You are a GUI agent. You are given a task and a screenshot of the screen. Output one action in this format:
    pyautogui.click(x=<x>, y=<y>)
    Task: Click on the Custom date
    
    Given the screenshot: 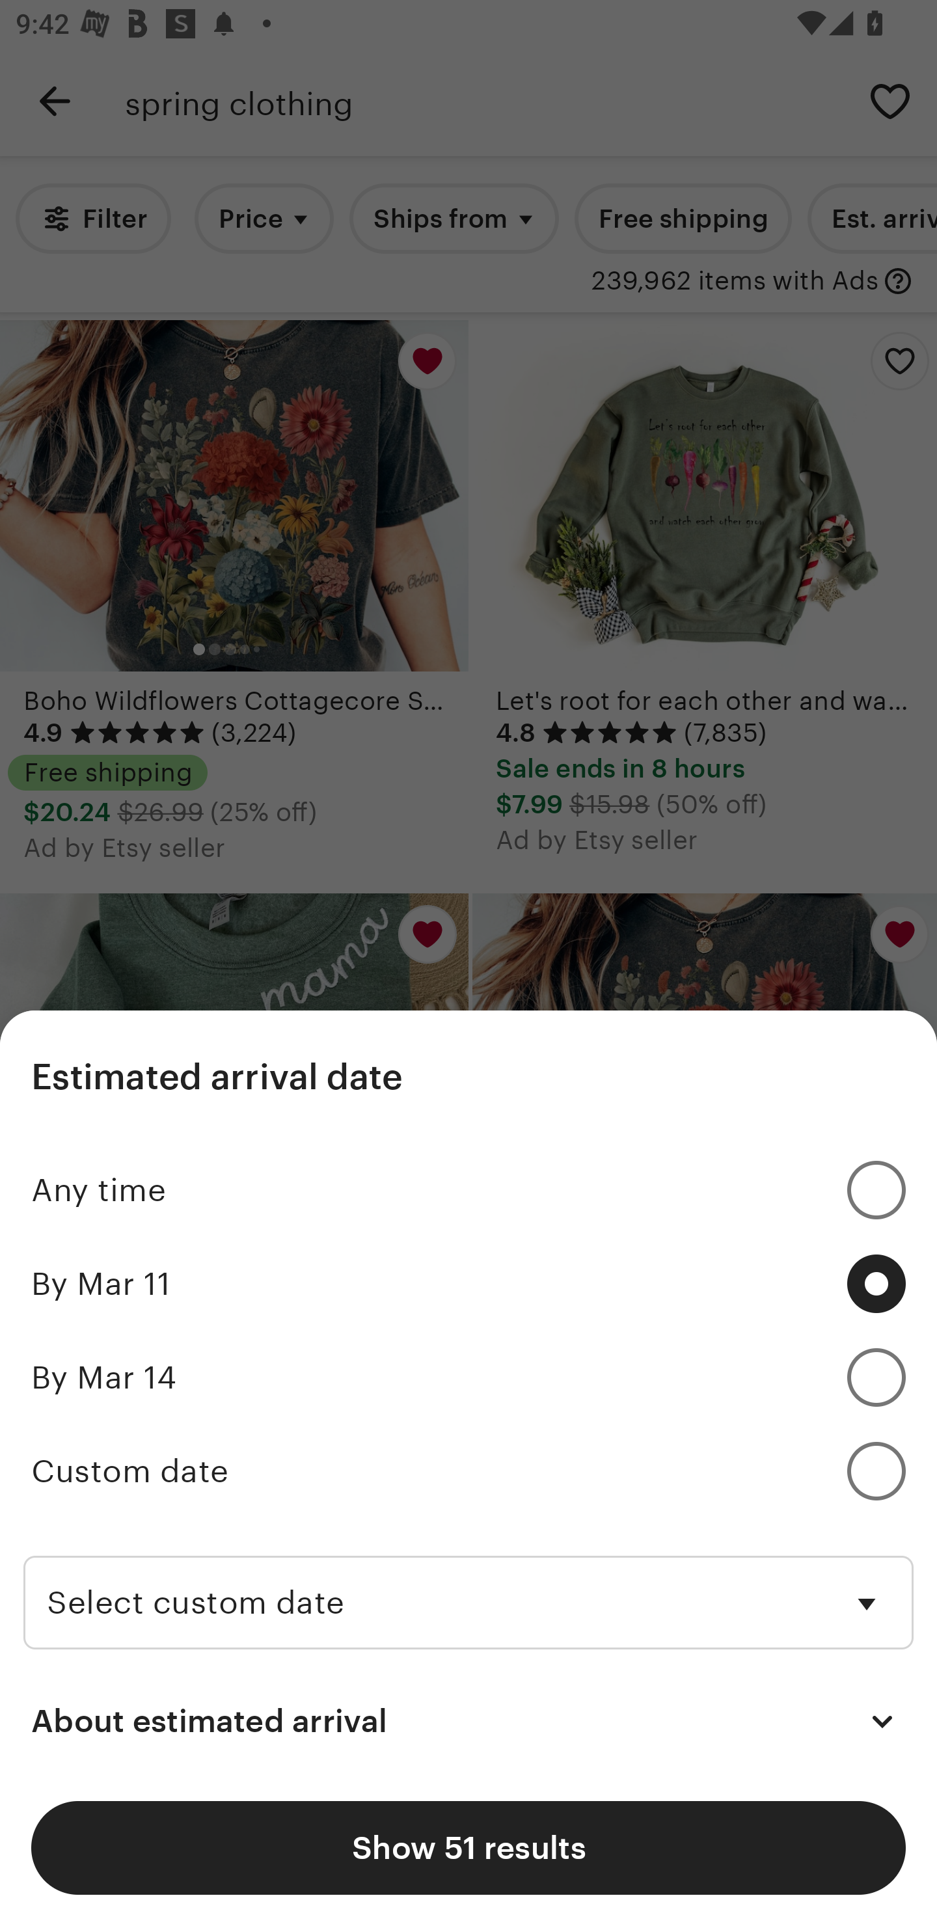 What is the action you would take?
    pyautogui.click(x=468, y=1471)
    